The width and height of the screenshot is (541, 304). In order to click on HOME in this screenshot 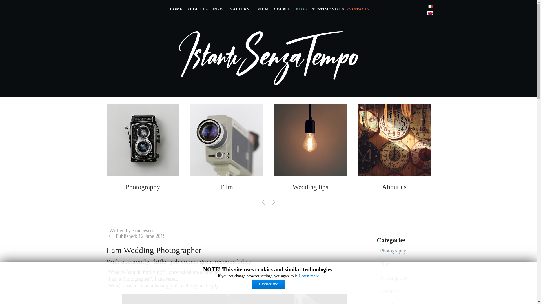, I will do `click(175, 9)`.